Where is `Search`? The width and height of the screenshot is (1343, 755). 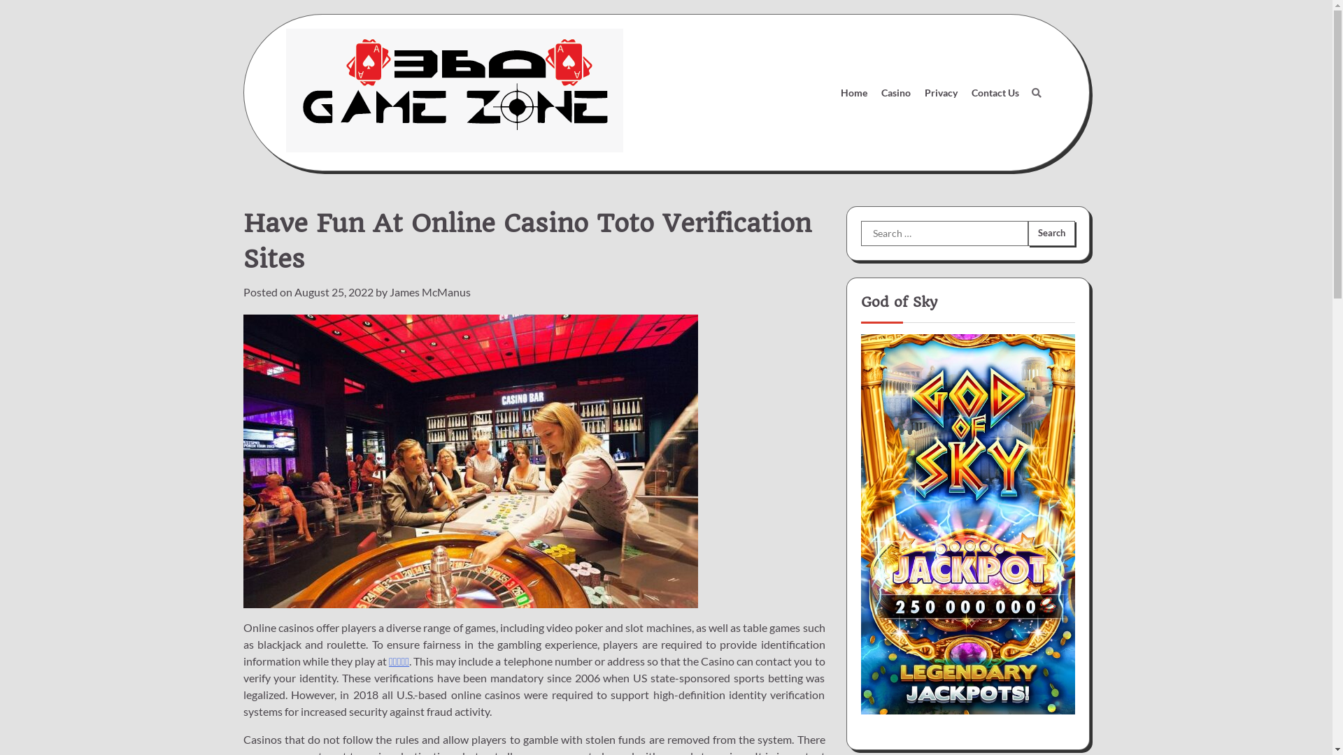
Search is located at coordinates (1051, 233).